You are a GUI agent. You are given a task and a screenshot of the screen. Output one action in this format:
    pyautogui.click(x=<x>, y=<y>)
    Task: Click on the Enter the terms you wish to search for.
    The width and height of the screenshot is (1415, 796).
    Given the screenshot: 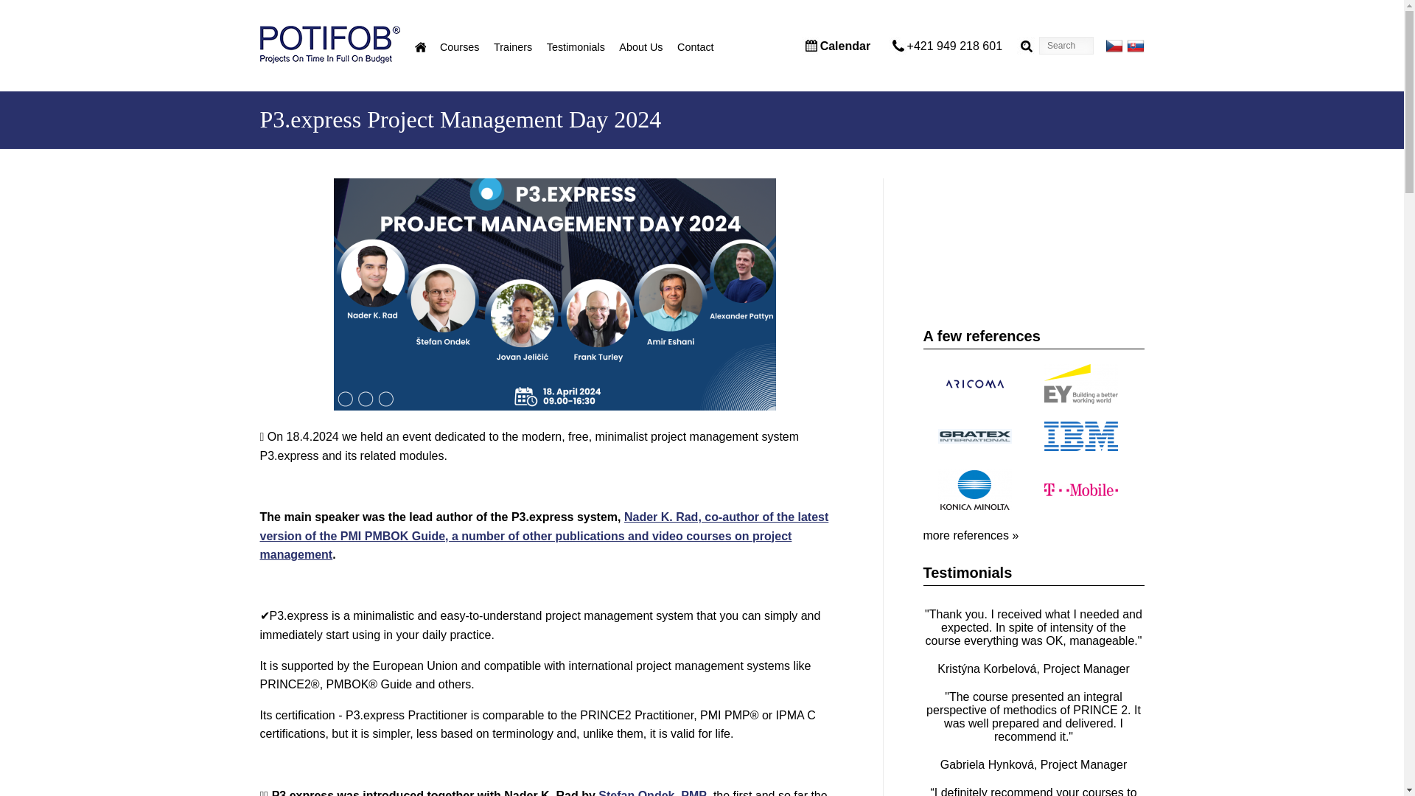 What is the action you would take?
    pyautogui.click(x=1066, y=46)
    